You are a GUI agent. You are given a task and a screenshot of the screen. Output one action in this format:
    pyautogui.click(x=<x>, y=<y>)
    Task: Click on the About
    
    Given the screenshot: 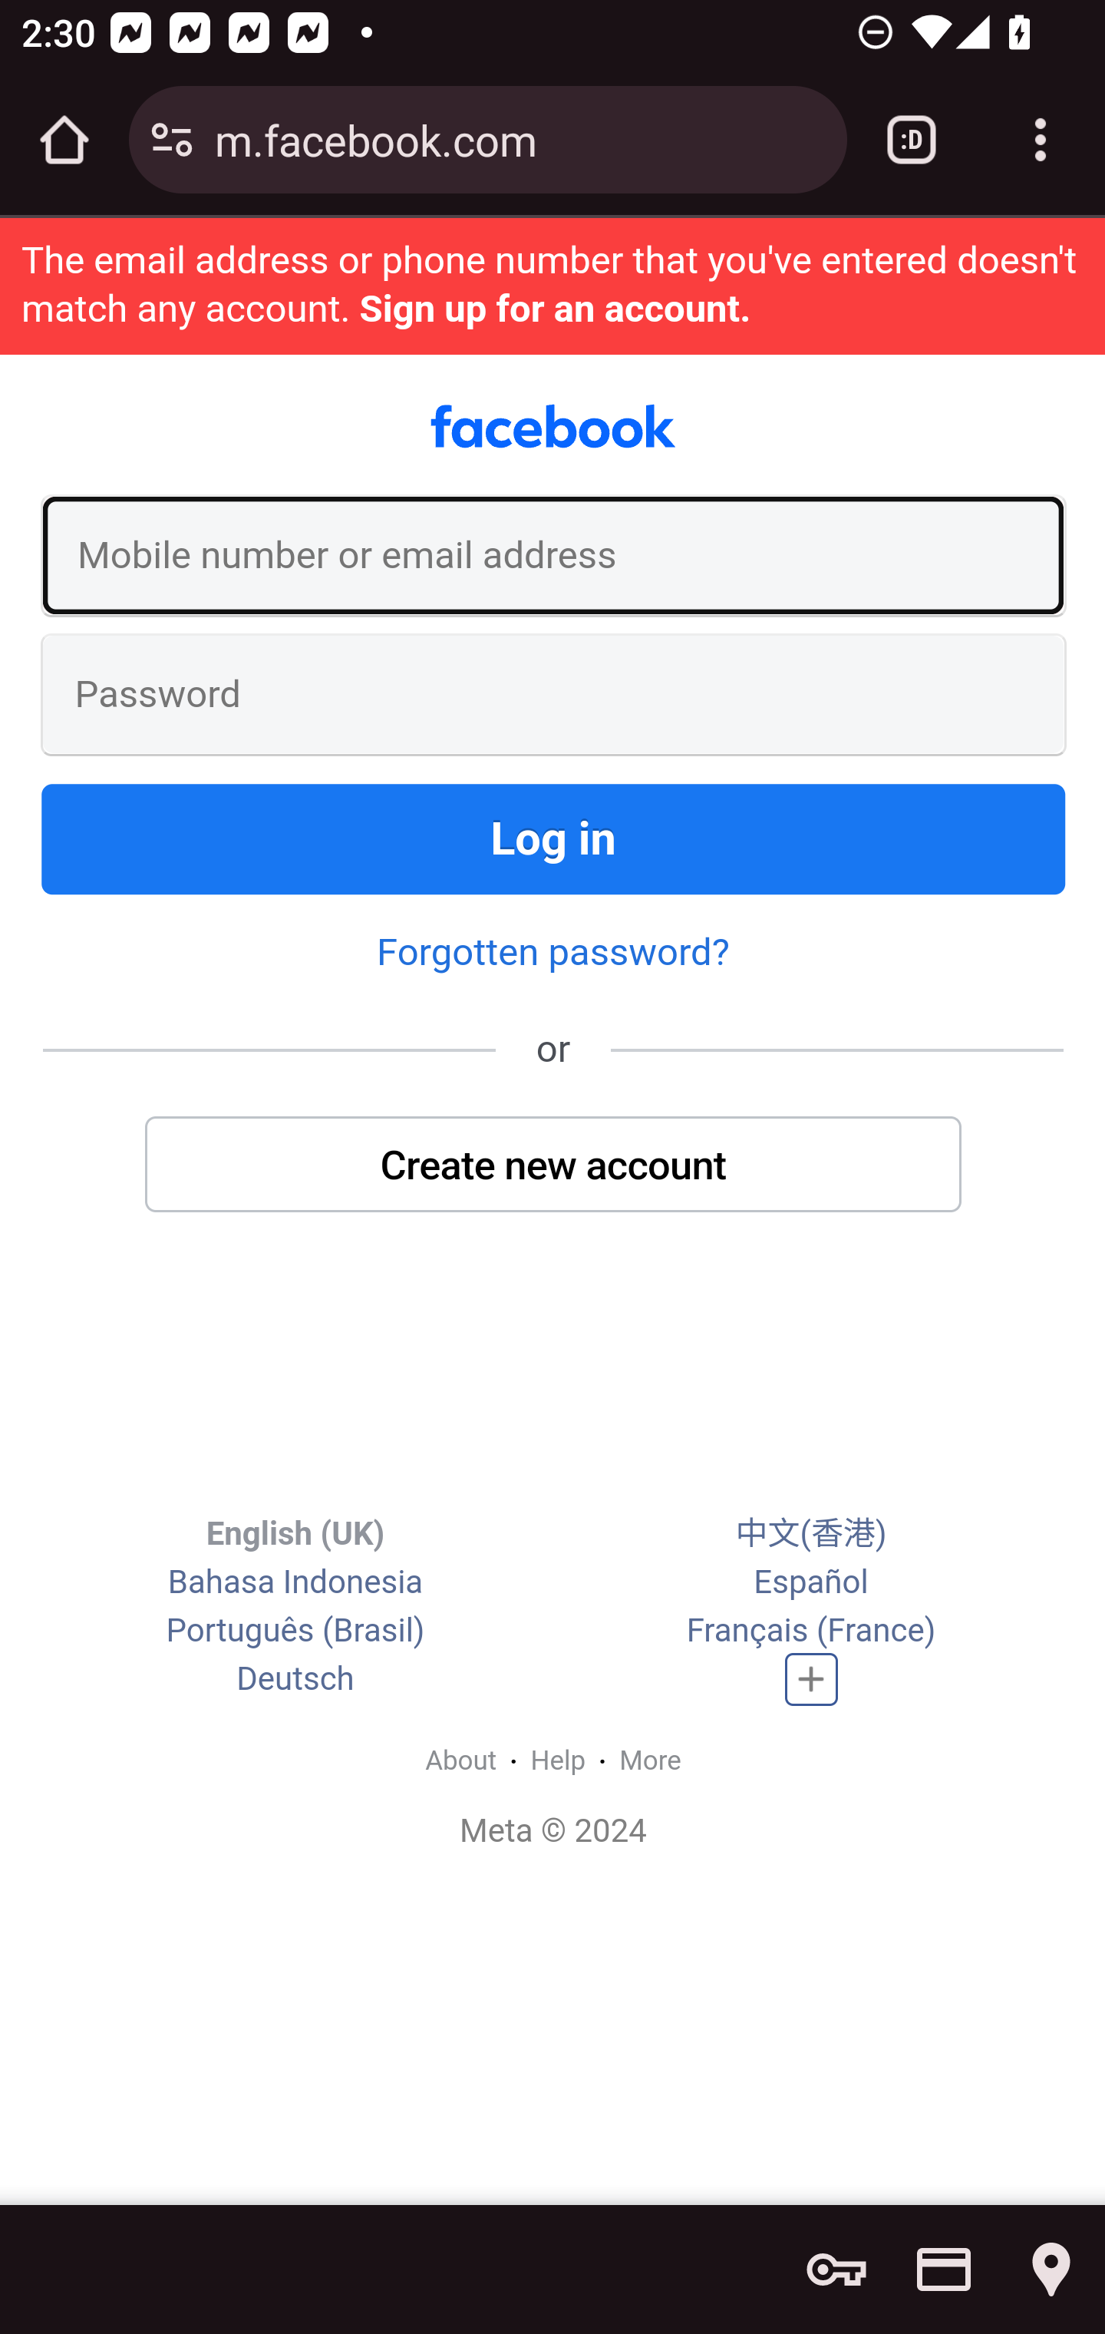 What is the action you would take?
    pyautogui.click(x=460, y=1760)
    